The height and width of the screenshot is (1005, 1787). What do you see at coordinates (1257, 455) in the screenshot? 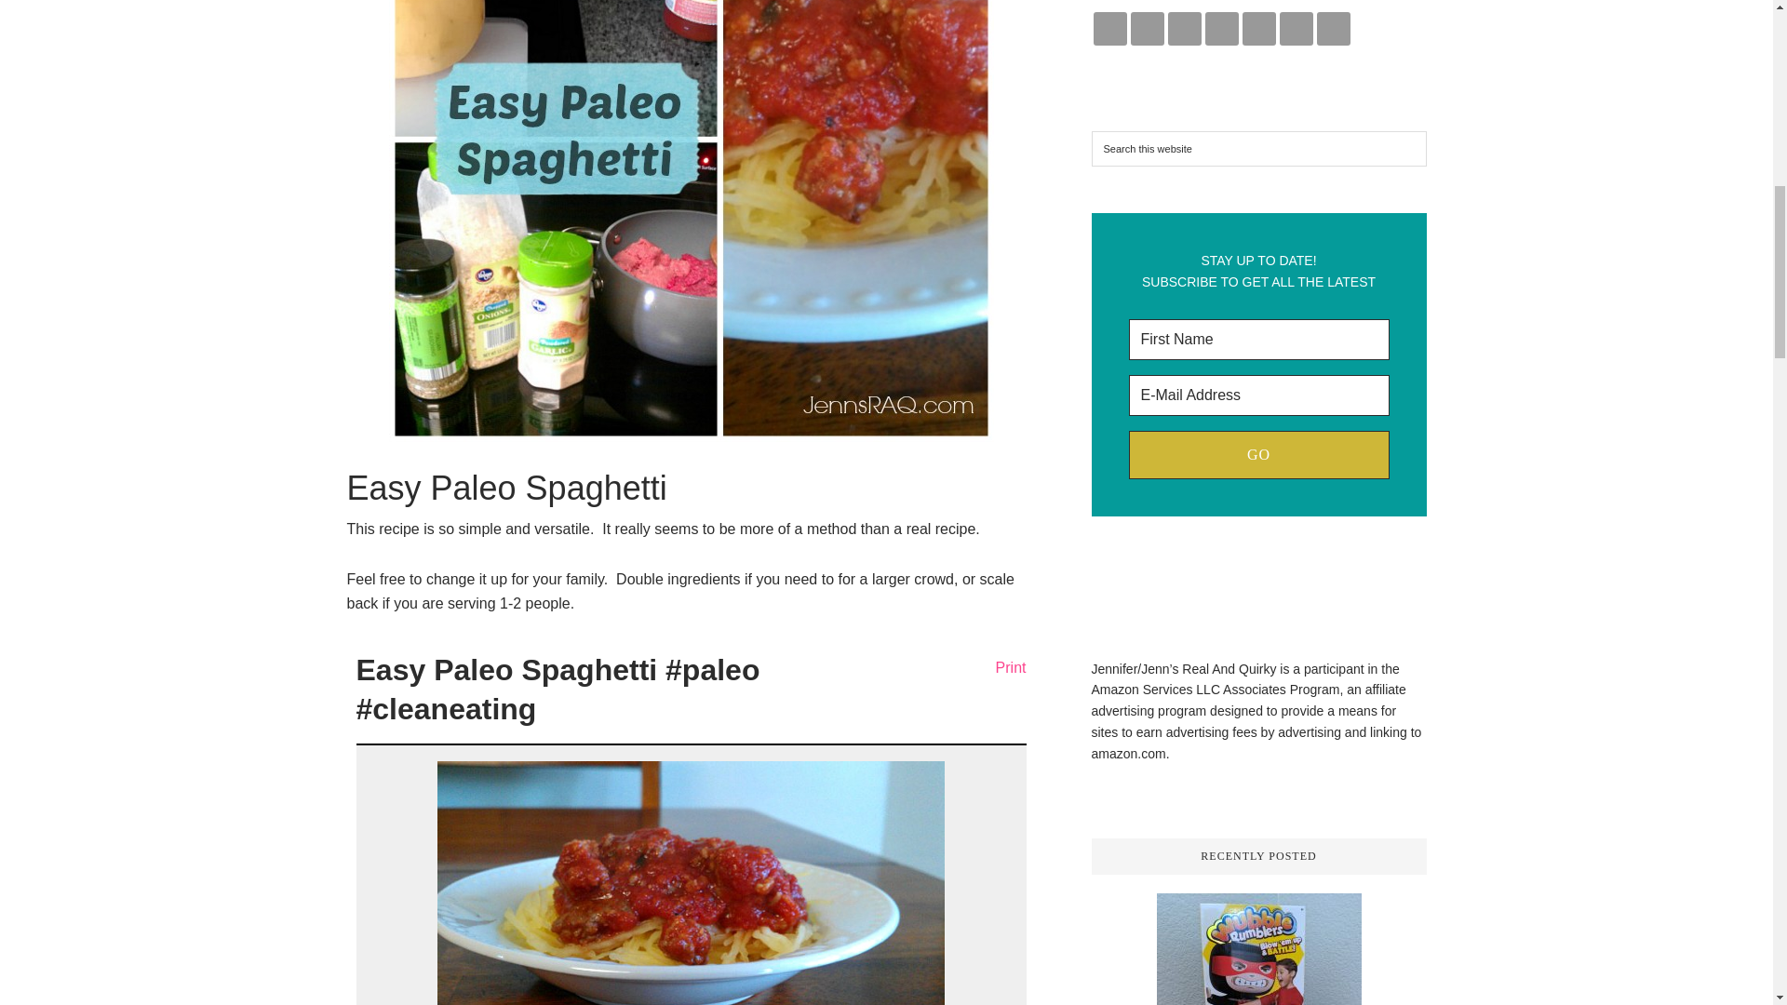
I see `Go` at bounding box center [1257, 455].